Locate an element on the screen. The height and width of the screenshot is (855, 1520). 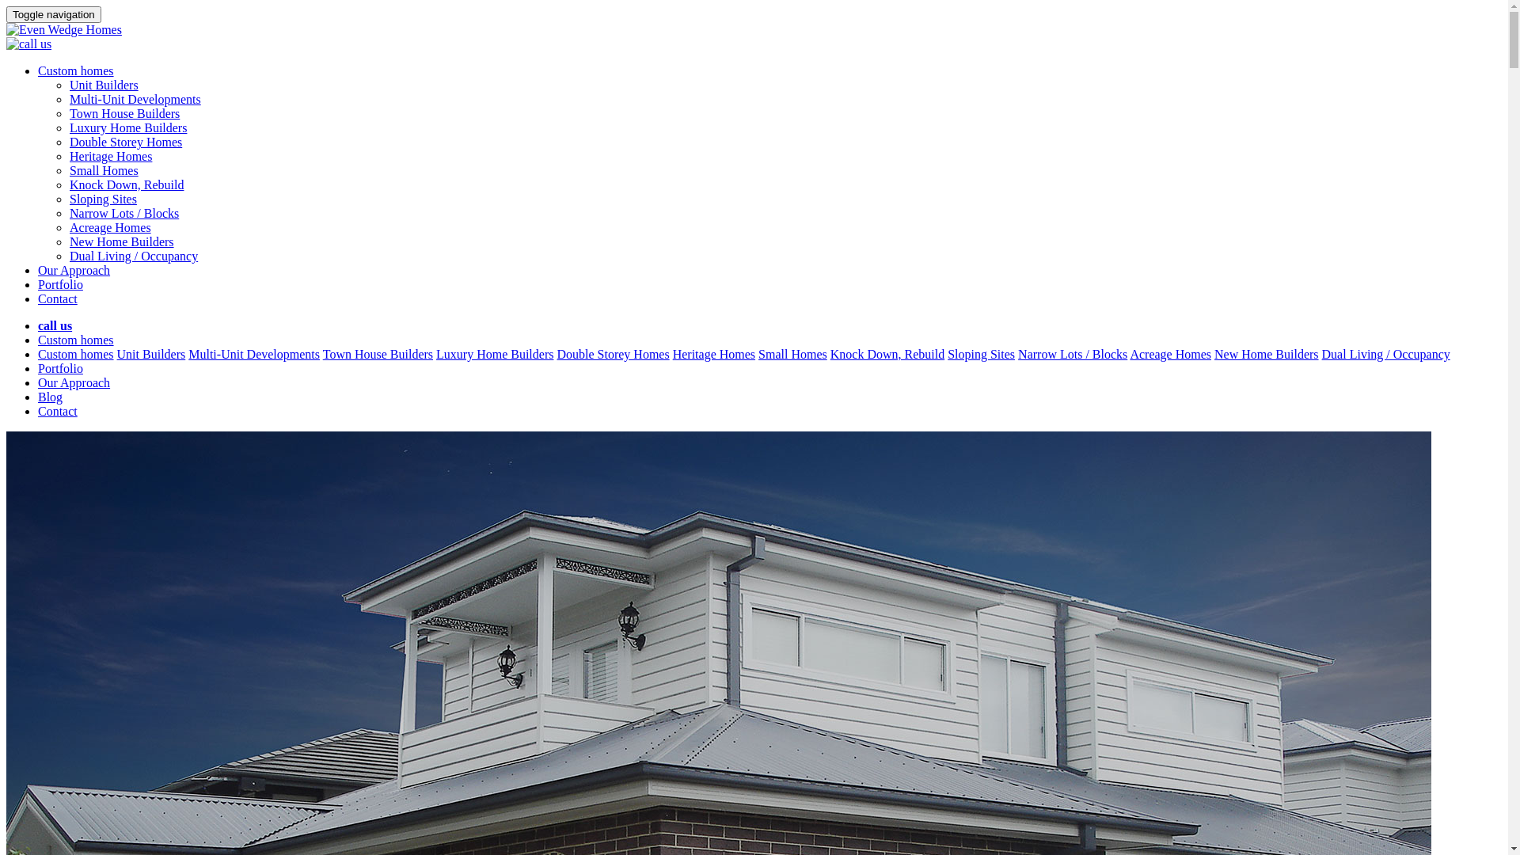
Even Wedge Homes is located at coordinates (64, 30).